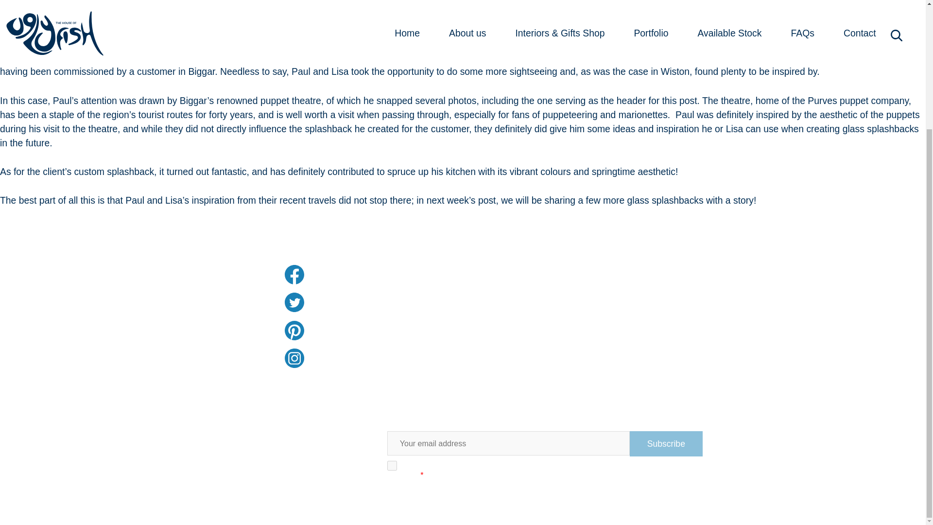  Describe the element at coordinates (401, 302) in the screenshot. I see `Follow us on Twitter` at that location.